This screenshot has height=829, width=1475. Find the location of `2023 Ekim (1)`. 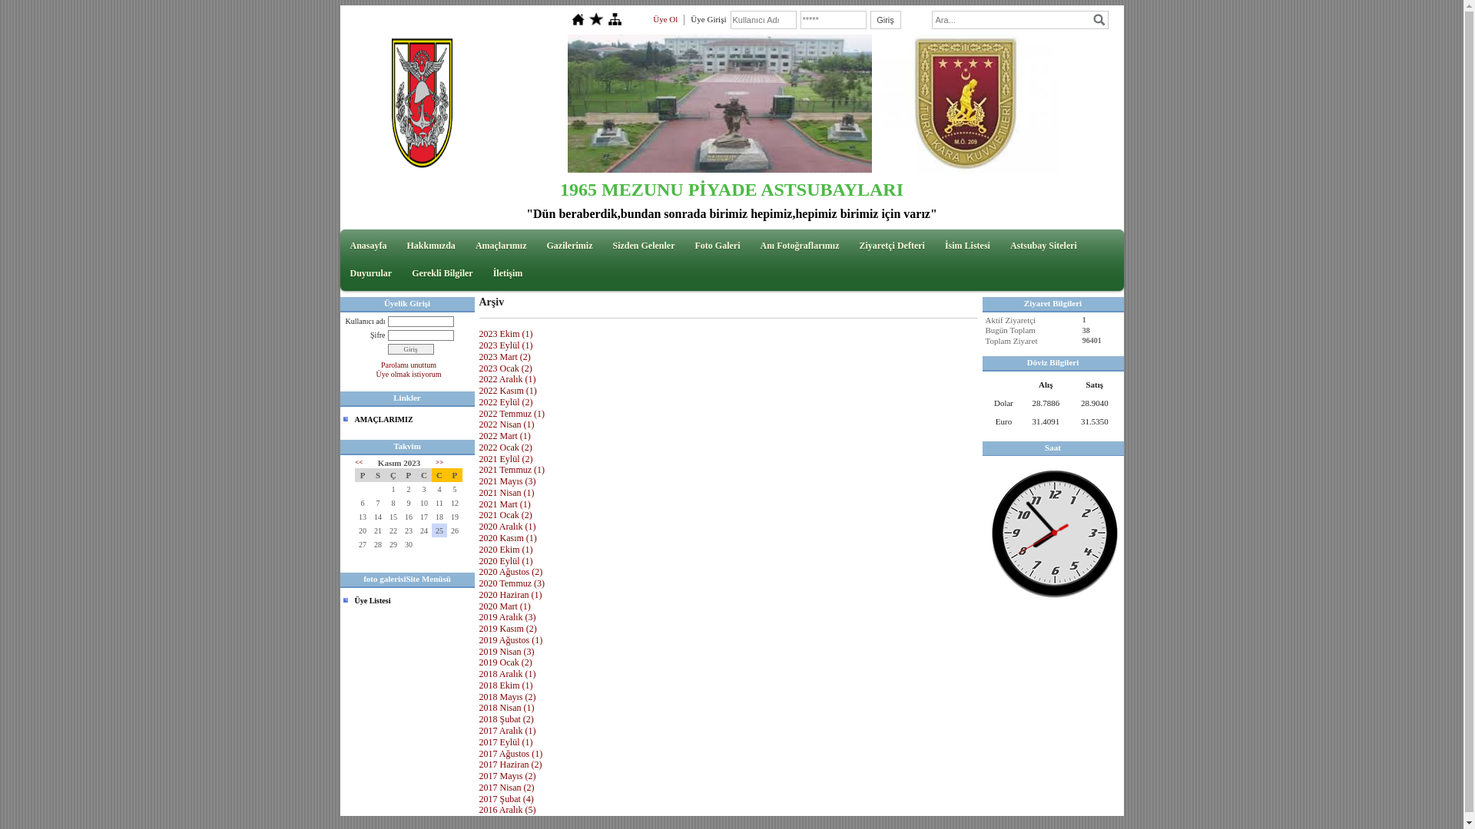

2023 Ekim (1) is located at coordinates (506, 334).